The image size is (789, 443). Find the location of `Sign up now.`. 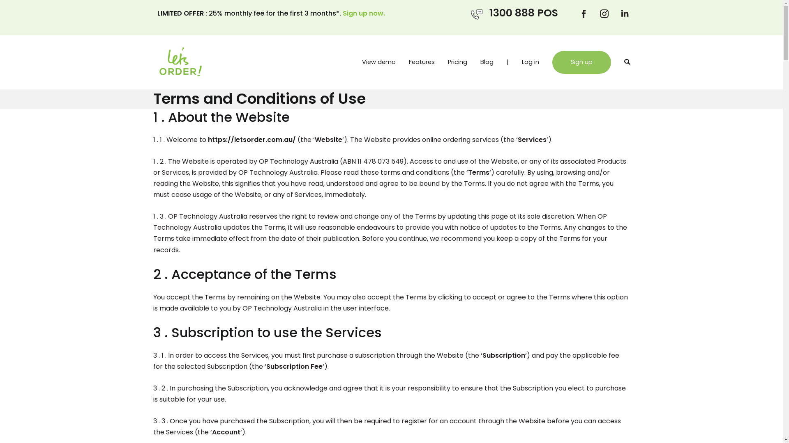

Sign up now. is located at coordinates (364, 13).